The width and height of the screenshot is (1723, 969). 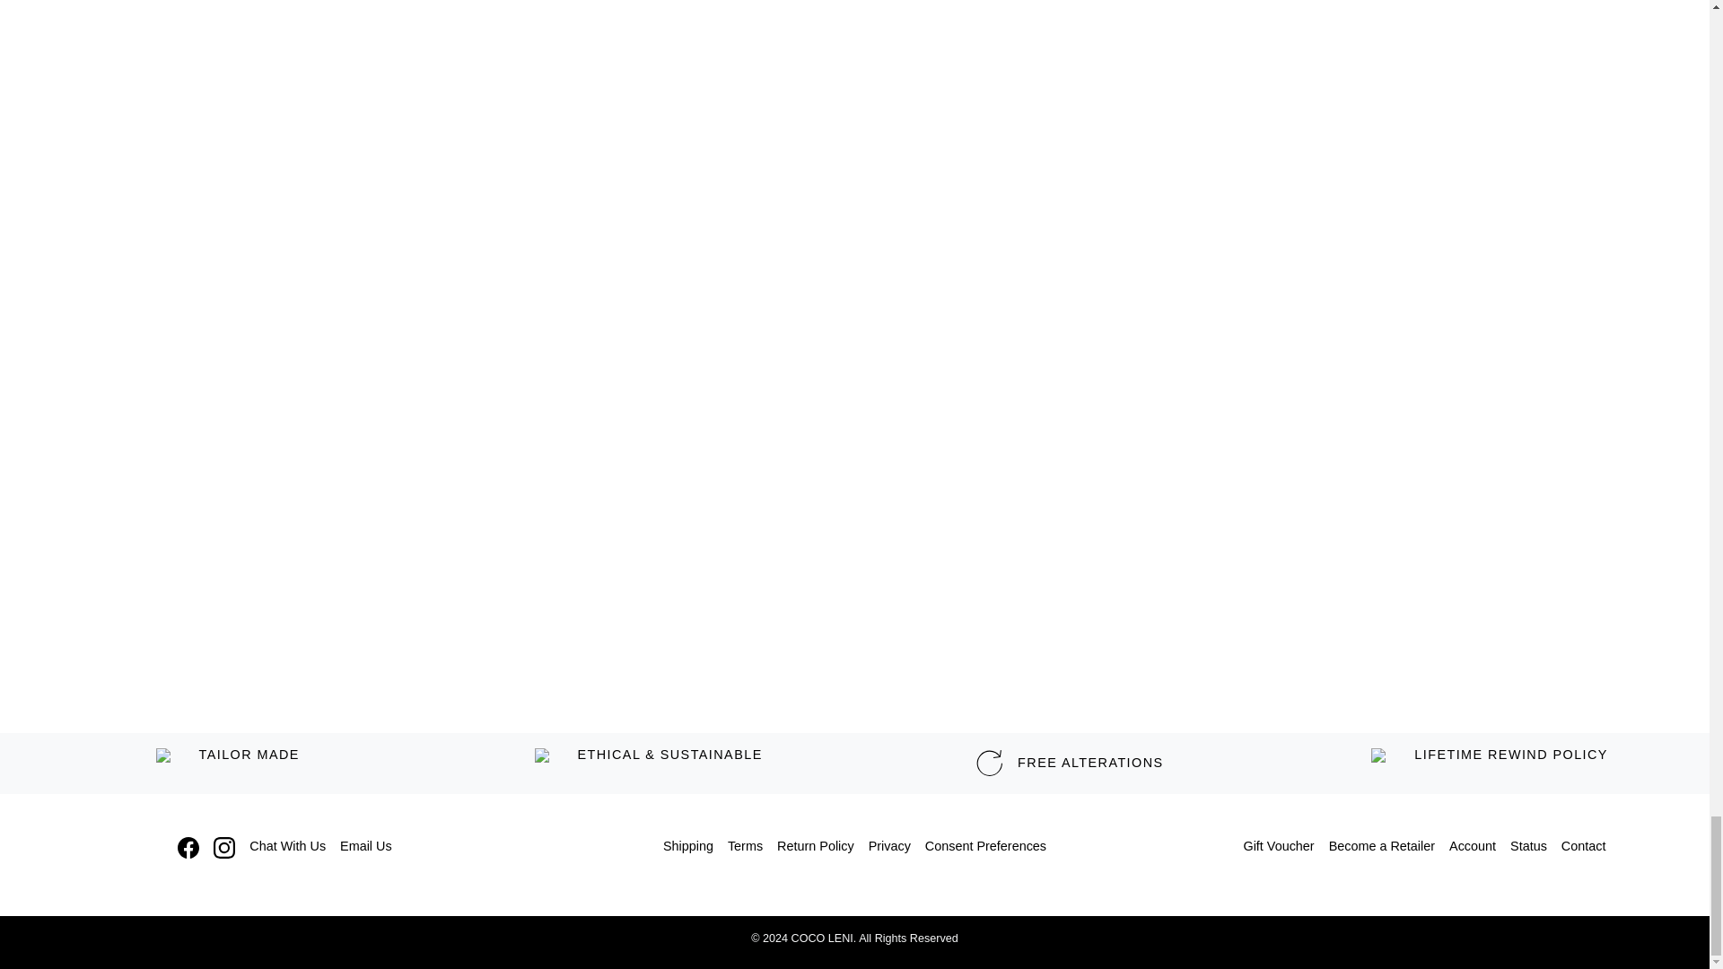 I want to click on AGB, so click(x=745, y=847).